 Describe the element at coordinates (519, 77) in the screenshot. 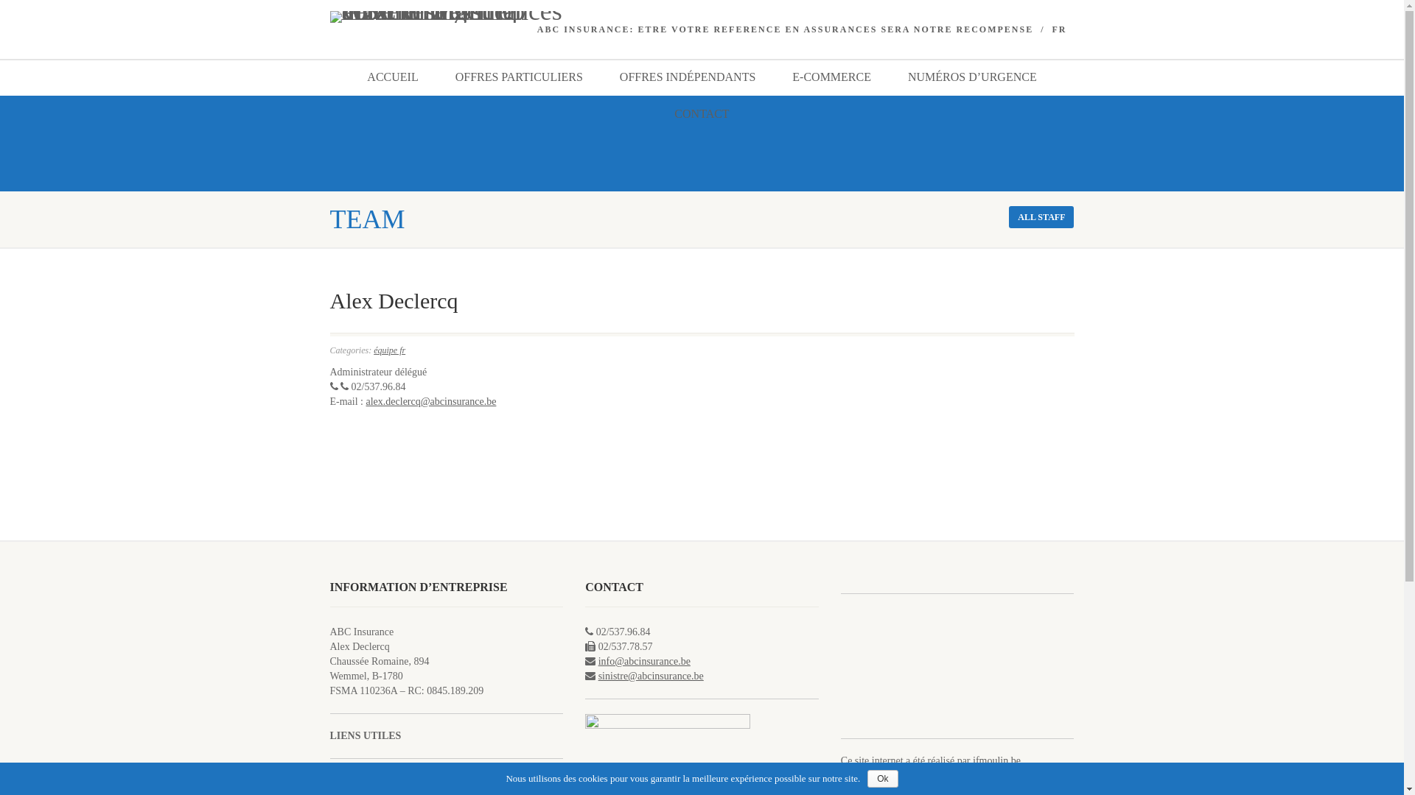

I see `OFFRES PARTICULIERS` at that location.